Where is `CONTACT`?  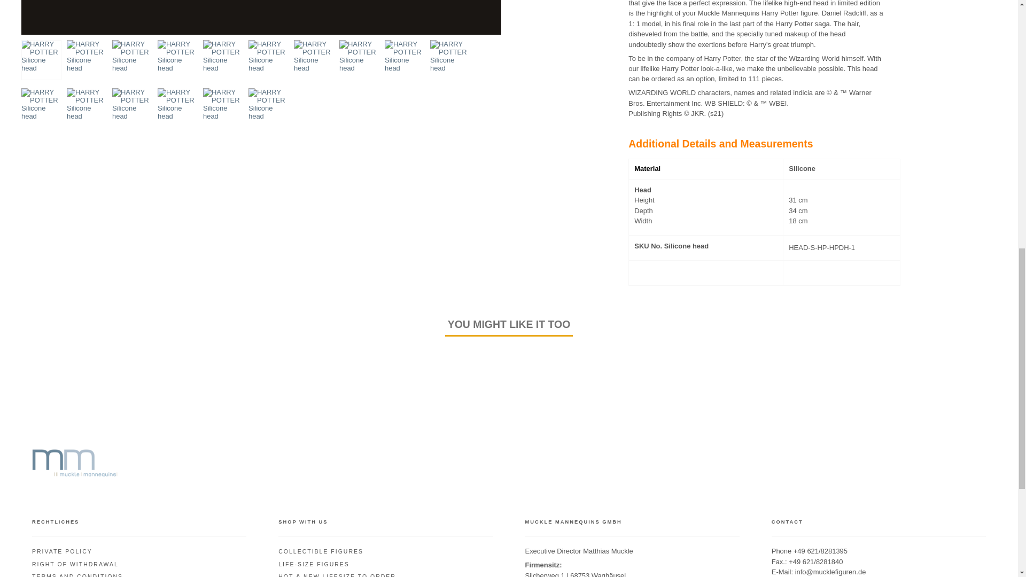 CONTACT is located at coordinates (830, 572).